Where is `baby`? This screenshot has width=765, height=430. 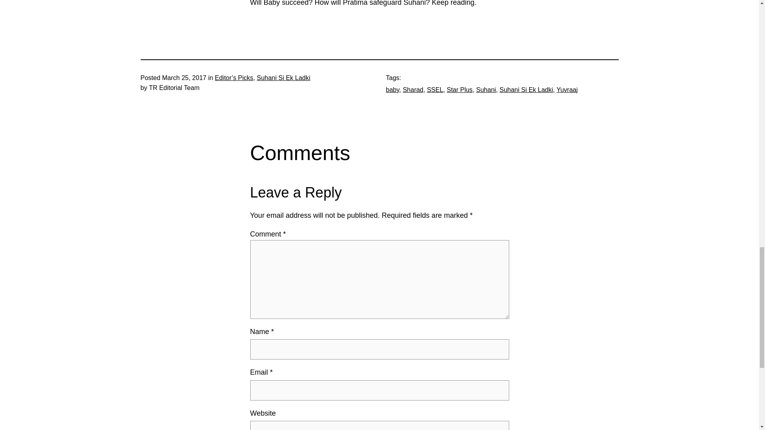
baby is located at coordinates (392, 90).